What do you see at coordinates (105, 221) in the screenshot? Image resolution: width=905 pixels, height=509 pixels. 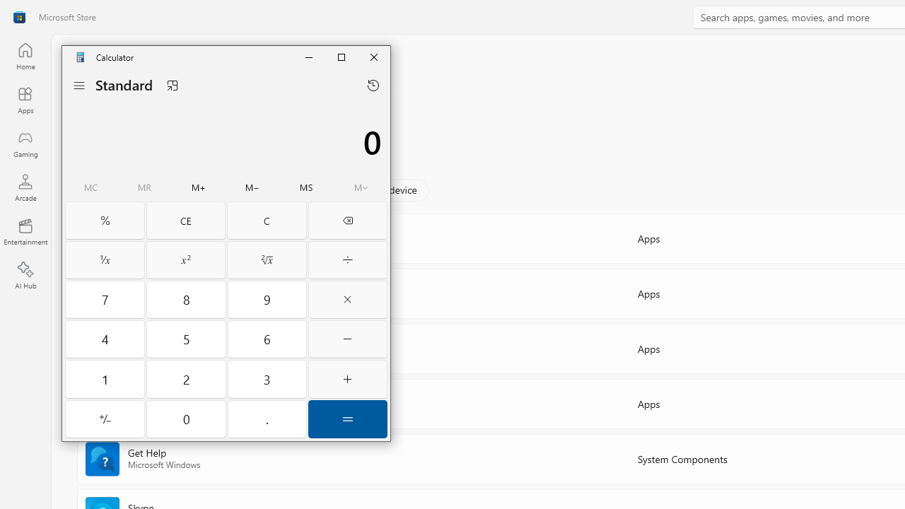 I see `Percent` at bounding box center [105, 221].